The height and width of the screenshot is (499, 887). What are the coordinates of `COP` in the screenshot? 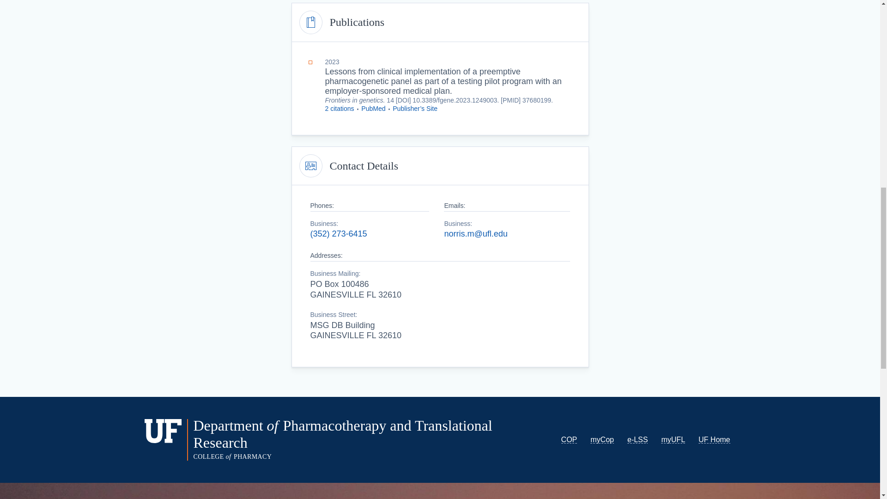 It's located at (569, 439).